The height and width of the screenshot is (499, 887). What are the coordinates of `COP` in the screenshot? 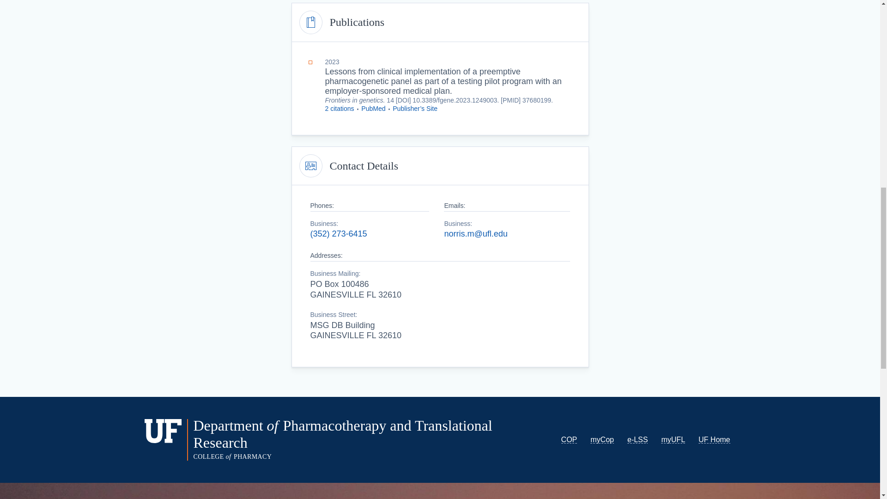 It's located at (569, 439).